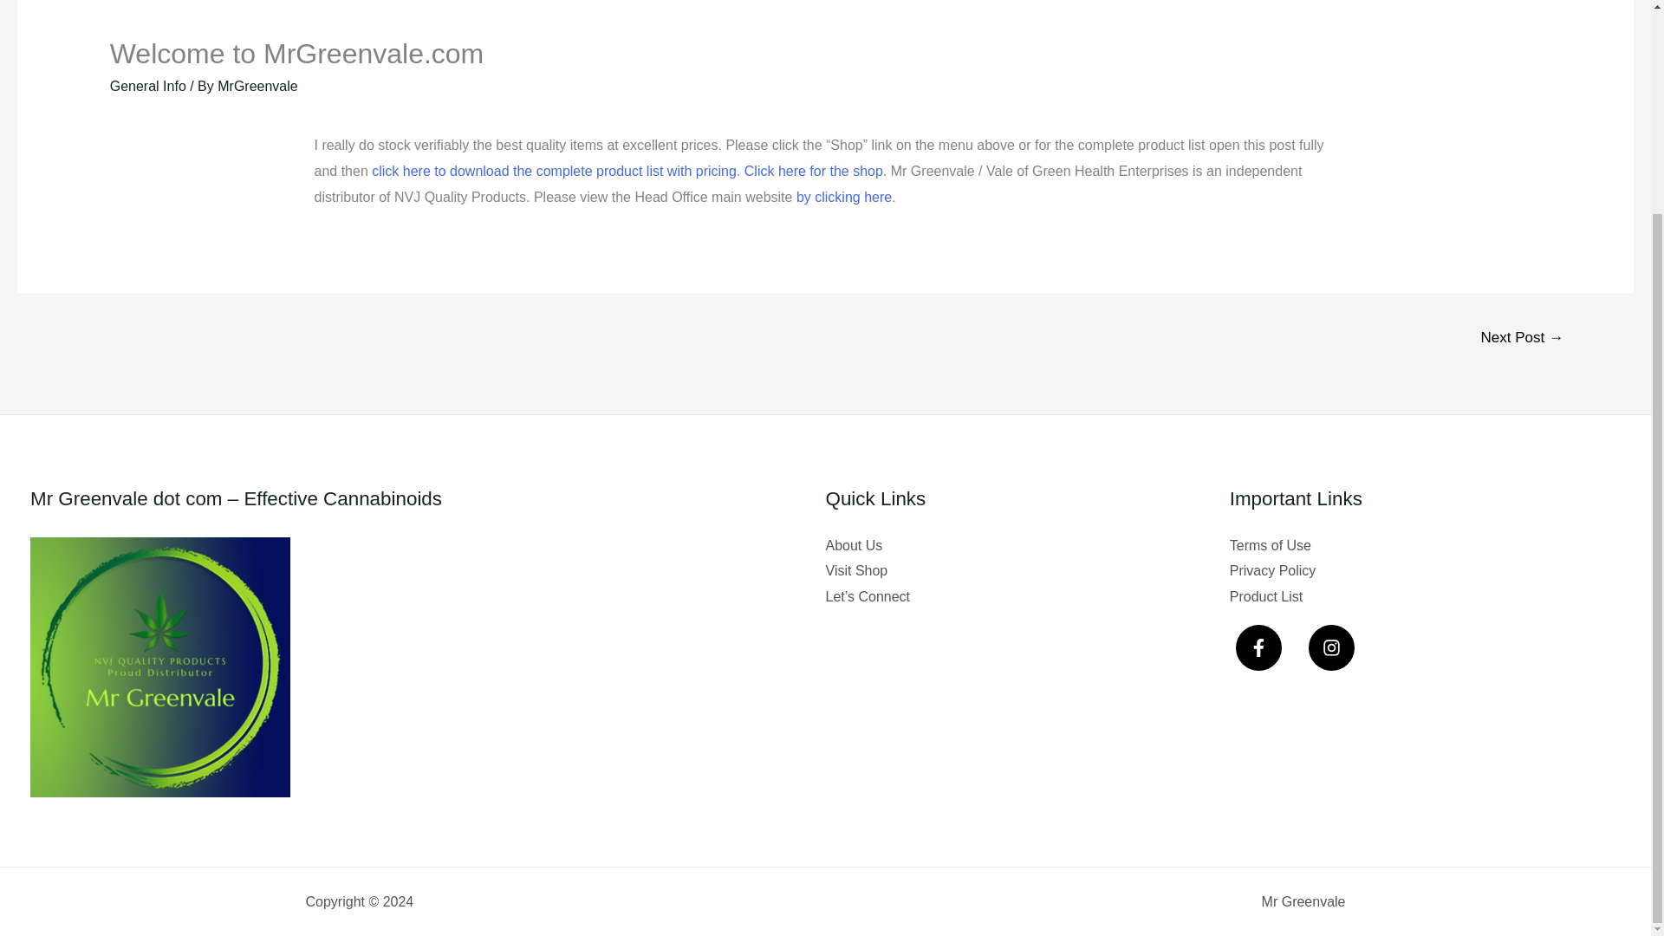 This screenshot has height=936, width=1664. I want to click on by clicking here, so click(844, 198).